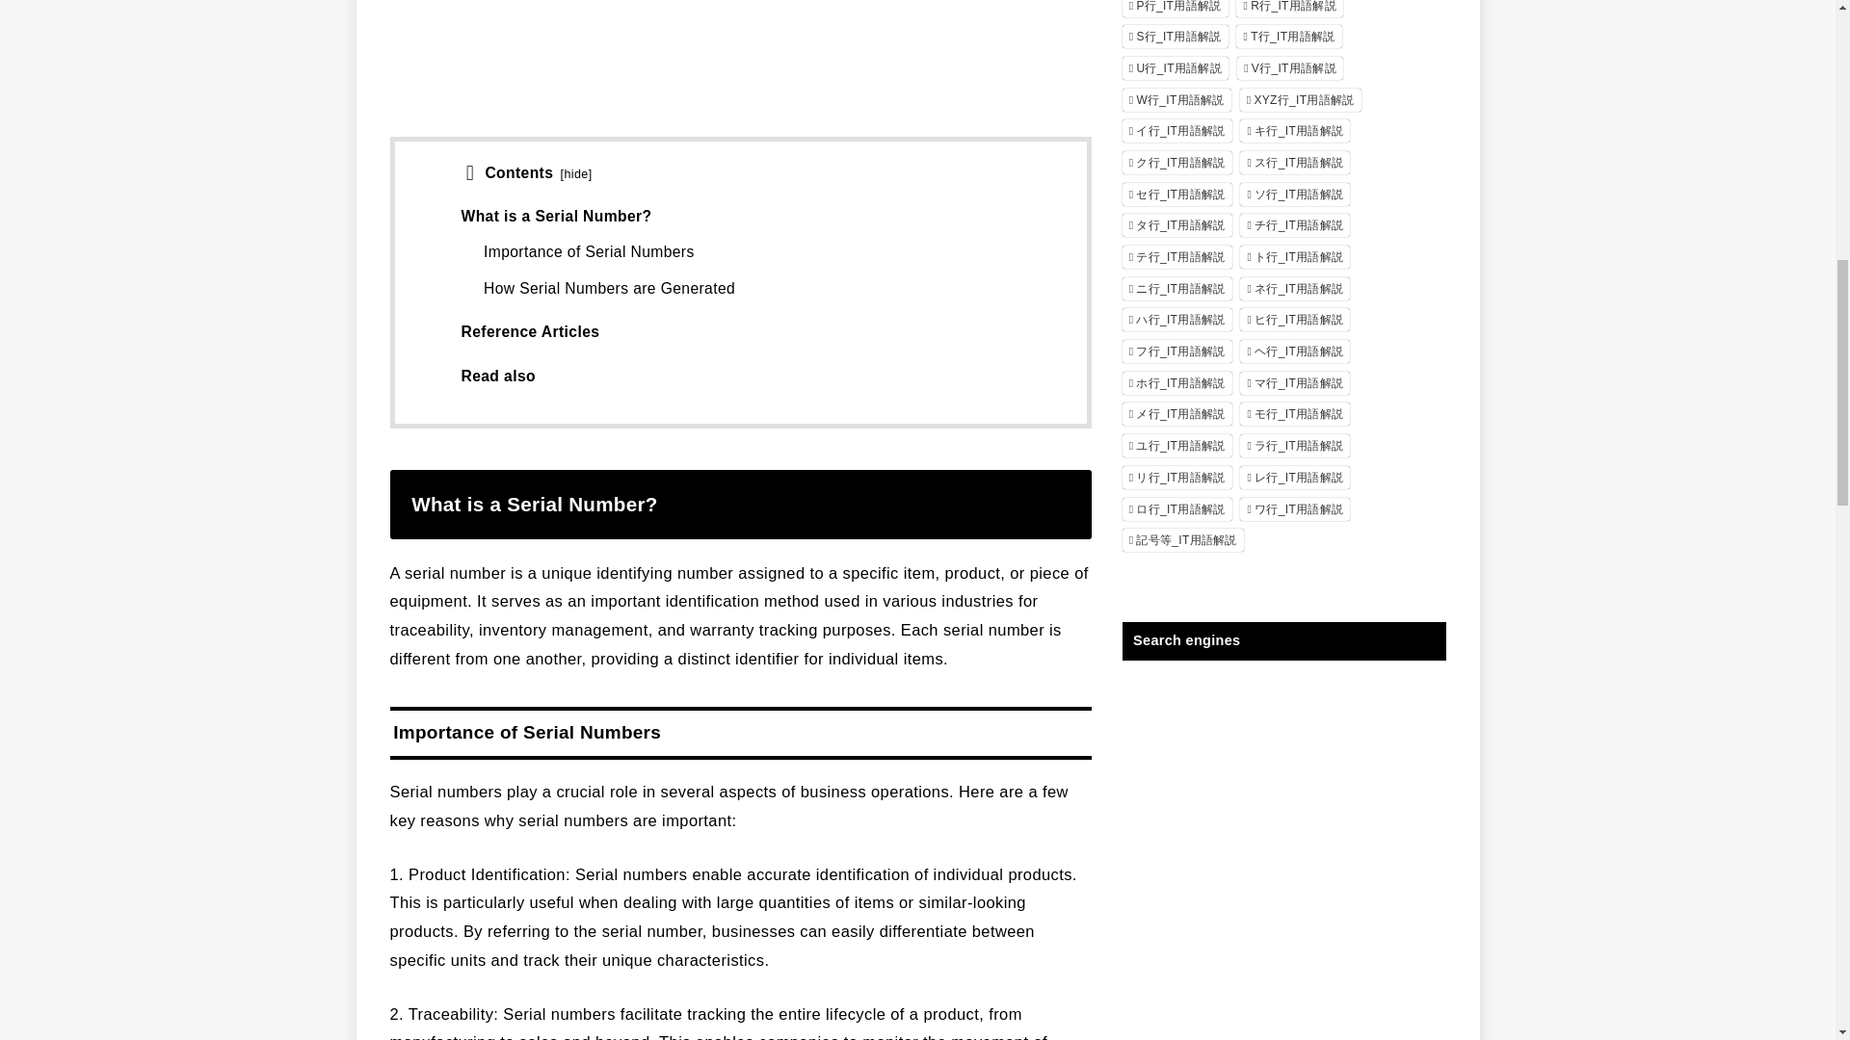  What do you see at coordinates (1282, 676) in the screenshot?
I see `Search engines` at bounding box center [1282, 676].